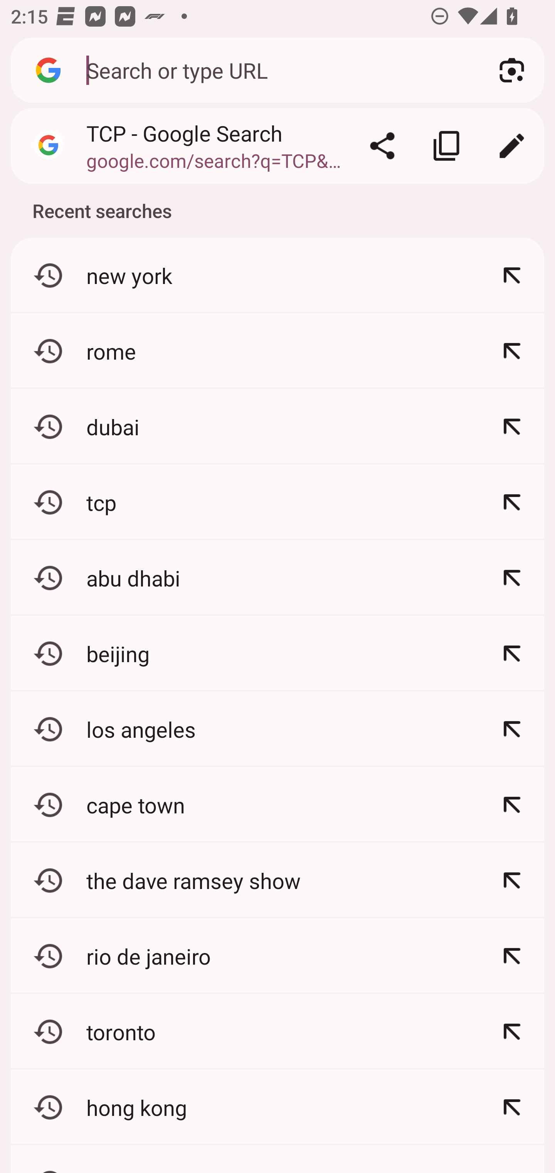 The image size is (555, 1173). What do you see at coordinates (512, 880) in the screenshot?
I see `Refine: the dave ramsey show` at bounding box center [512, 880].